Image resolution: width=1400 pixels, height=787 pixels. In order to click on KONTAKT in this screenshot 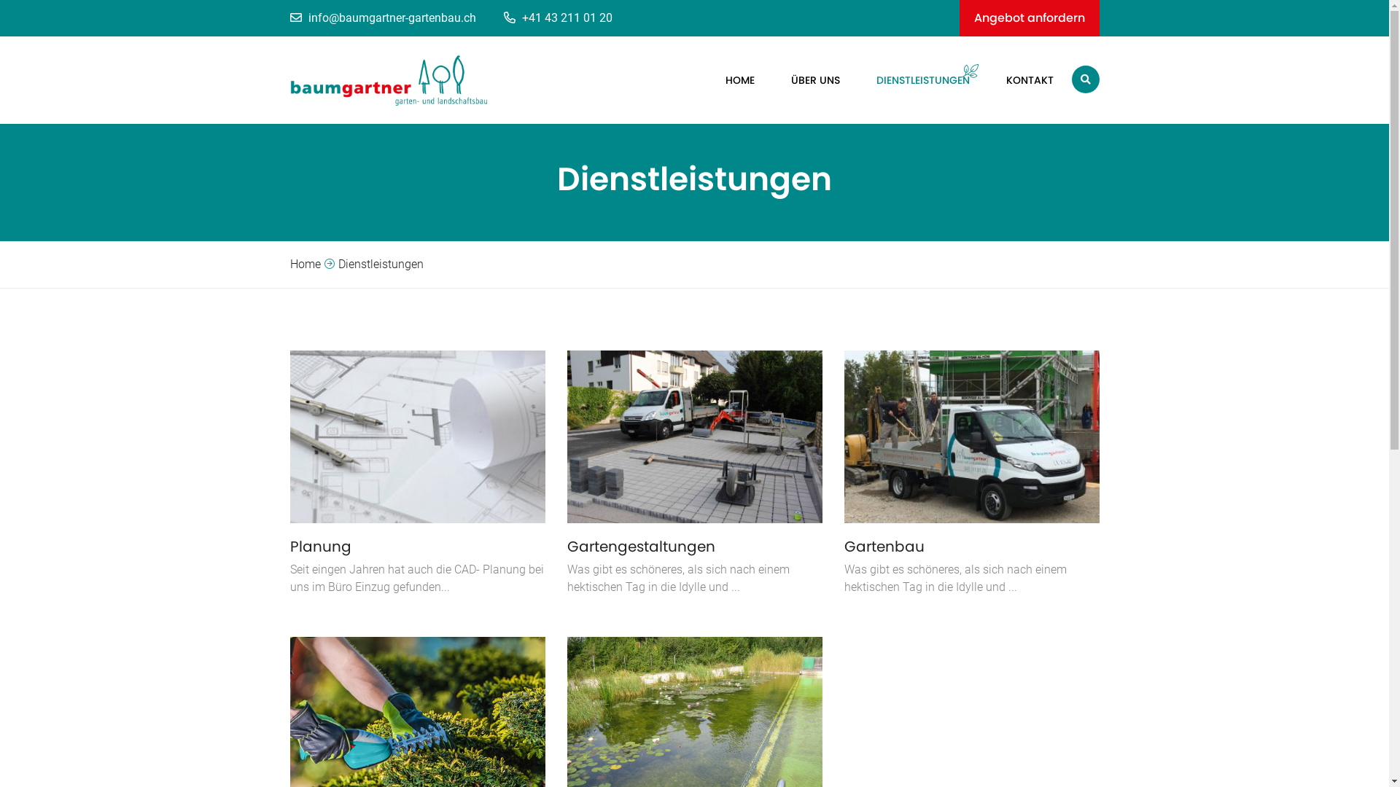, I will do `click(1015, 80)`.